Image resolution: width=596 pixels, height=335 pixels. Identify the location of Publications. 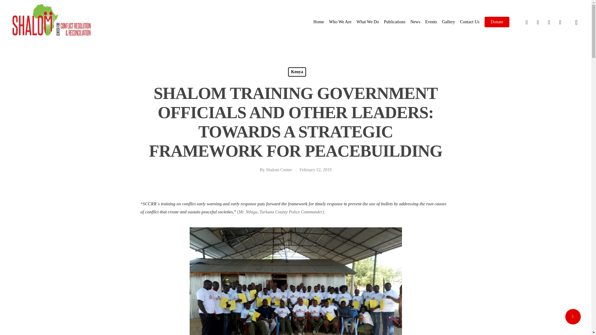
(394, 22).